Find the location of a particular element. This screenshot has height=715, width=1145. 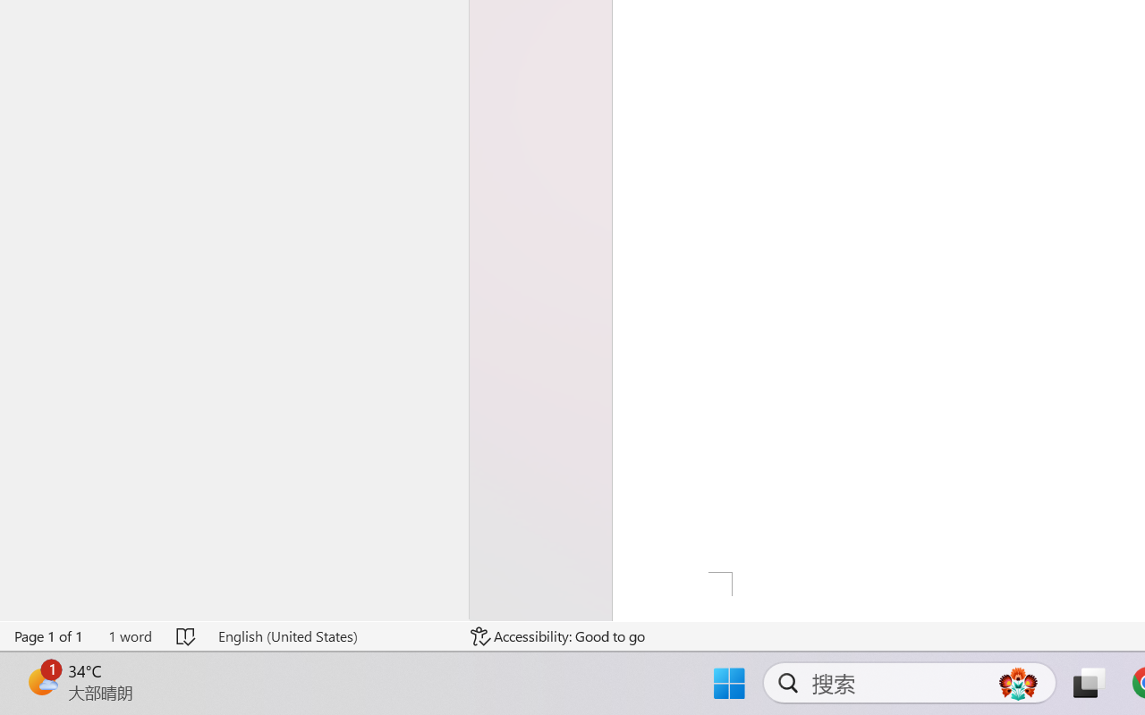

AutomationID: DynamicSearchBoxGleamImage is located at coordinates (1018, 683).